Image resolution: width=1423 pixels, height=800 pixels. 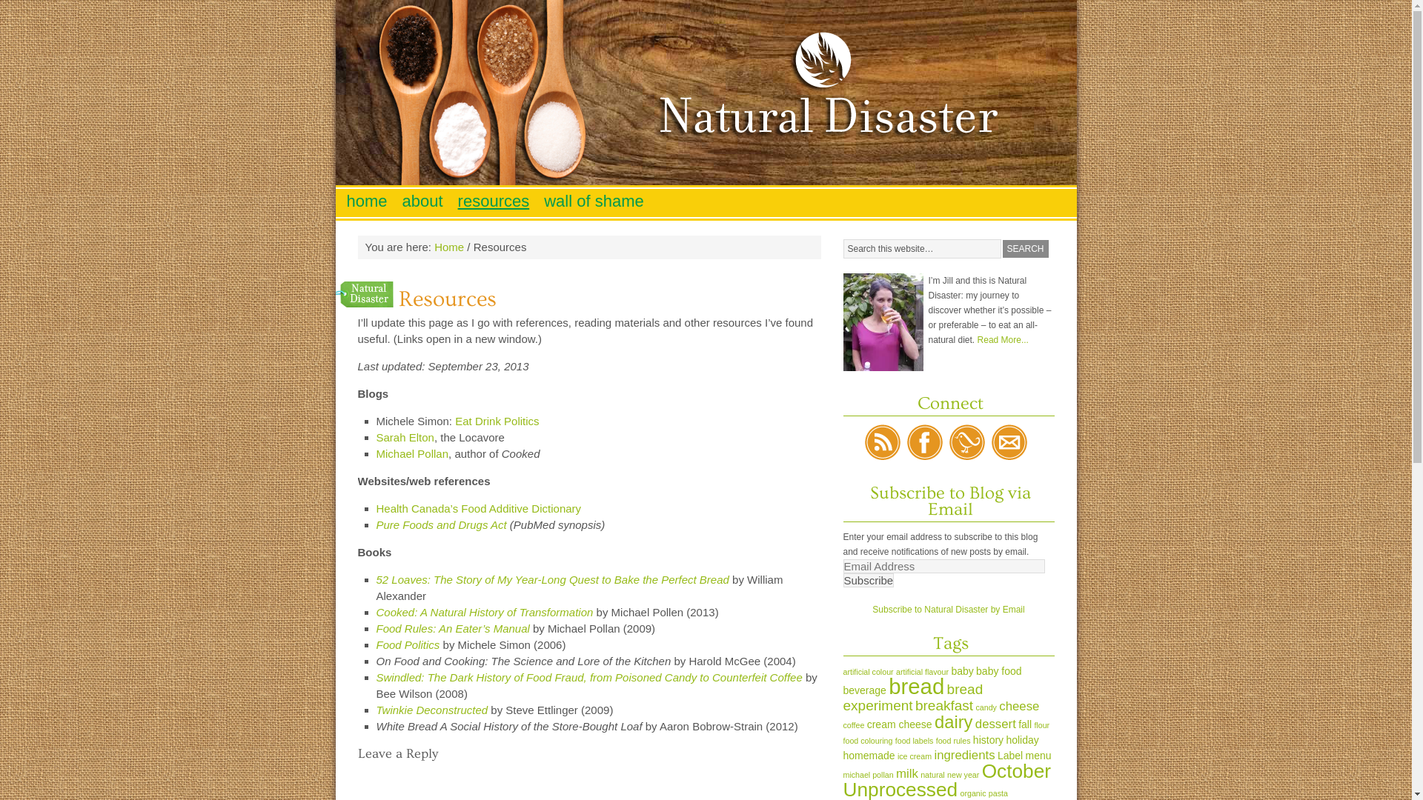 I want to click on bread experiment, so click(x=913, y=698).